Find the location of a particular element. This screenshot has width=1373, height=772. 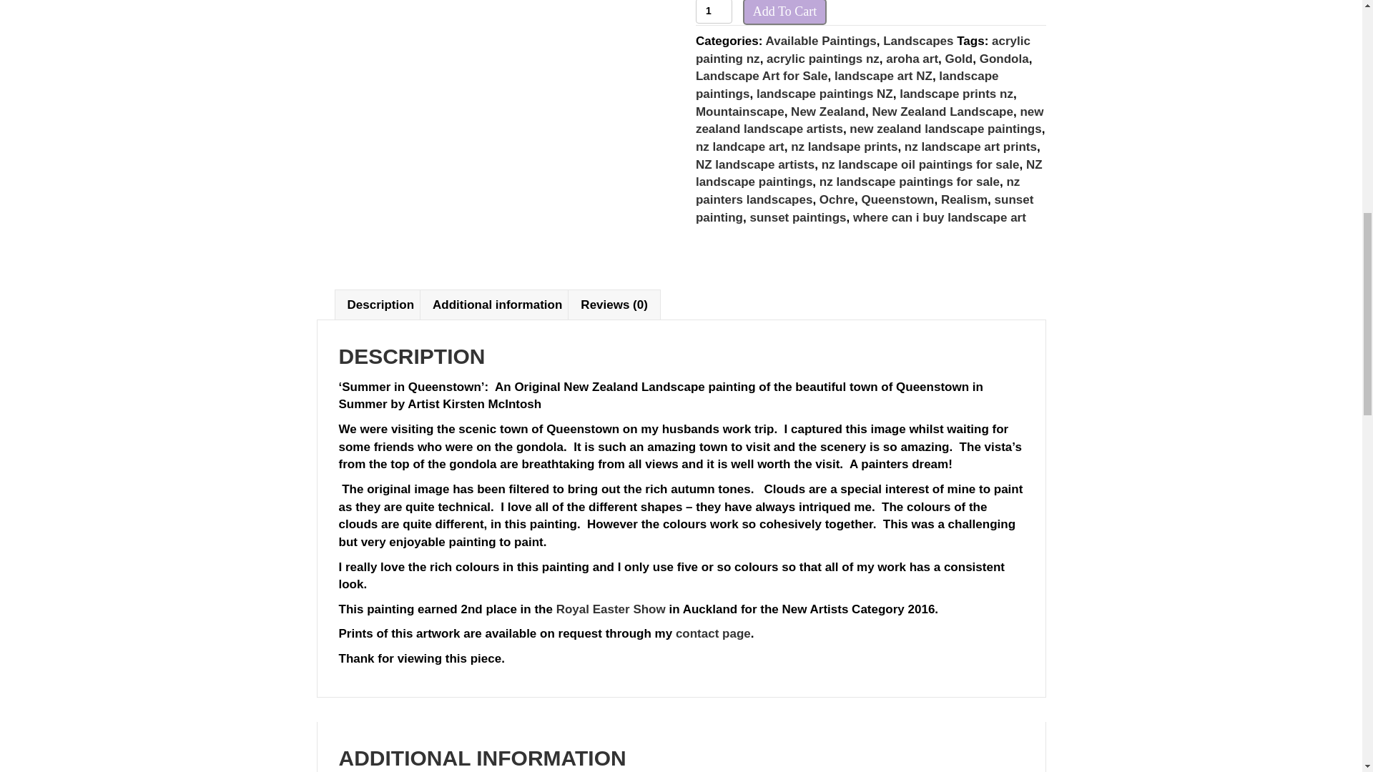

aroha art is located at coordinates (911, 59).